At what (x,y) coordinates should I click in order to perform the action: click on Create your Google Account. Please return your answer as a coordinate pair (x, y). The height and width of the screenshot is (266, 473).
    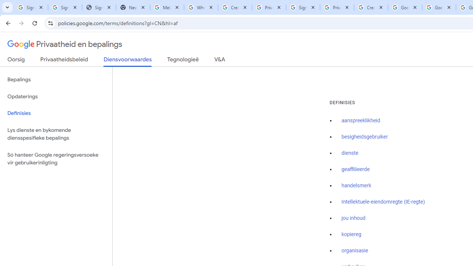
    Looking at the image, I should click on (235, 7).